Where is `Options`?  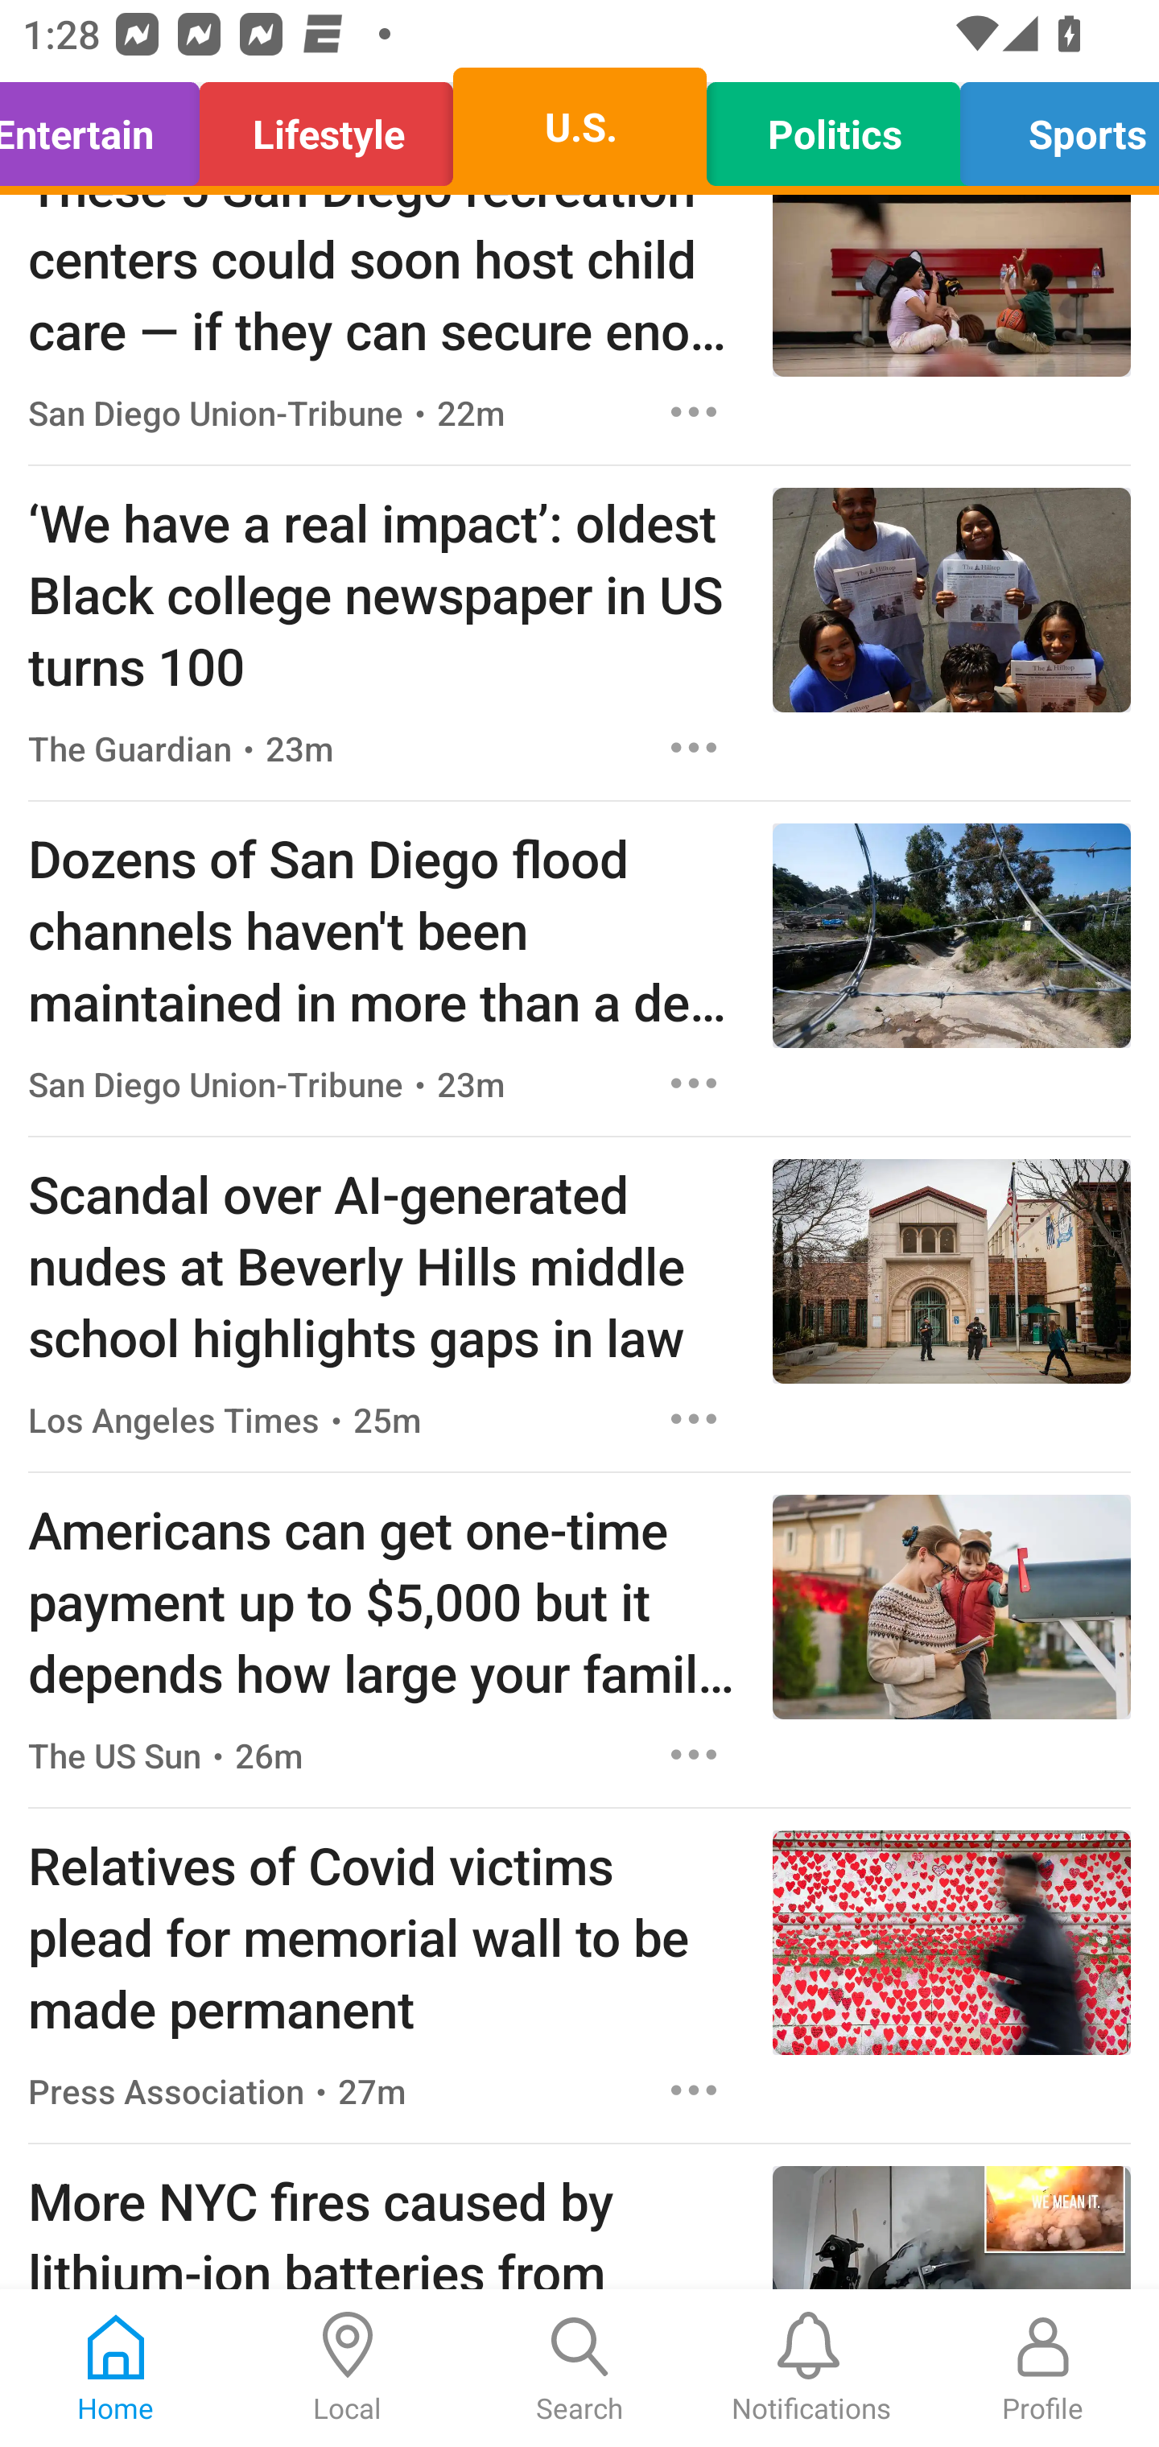 Options is located at coordinates (694, 2090).